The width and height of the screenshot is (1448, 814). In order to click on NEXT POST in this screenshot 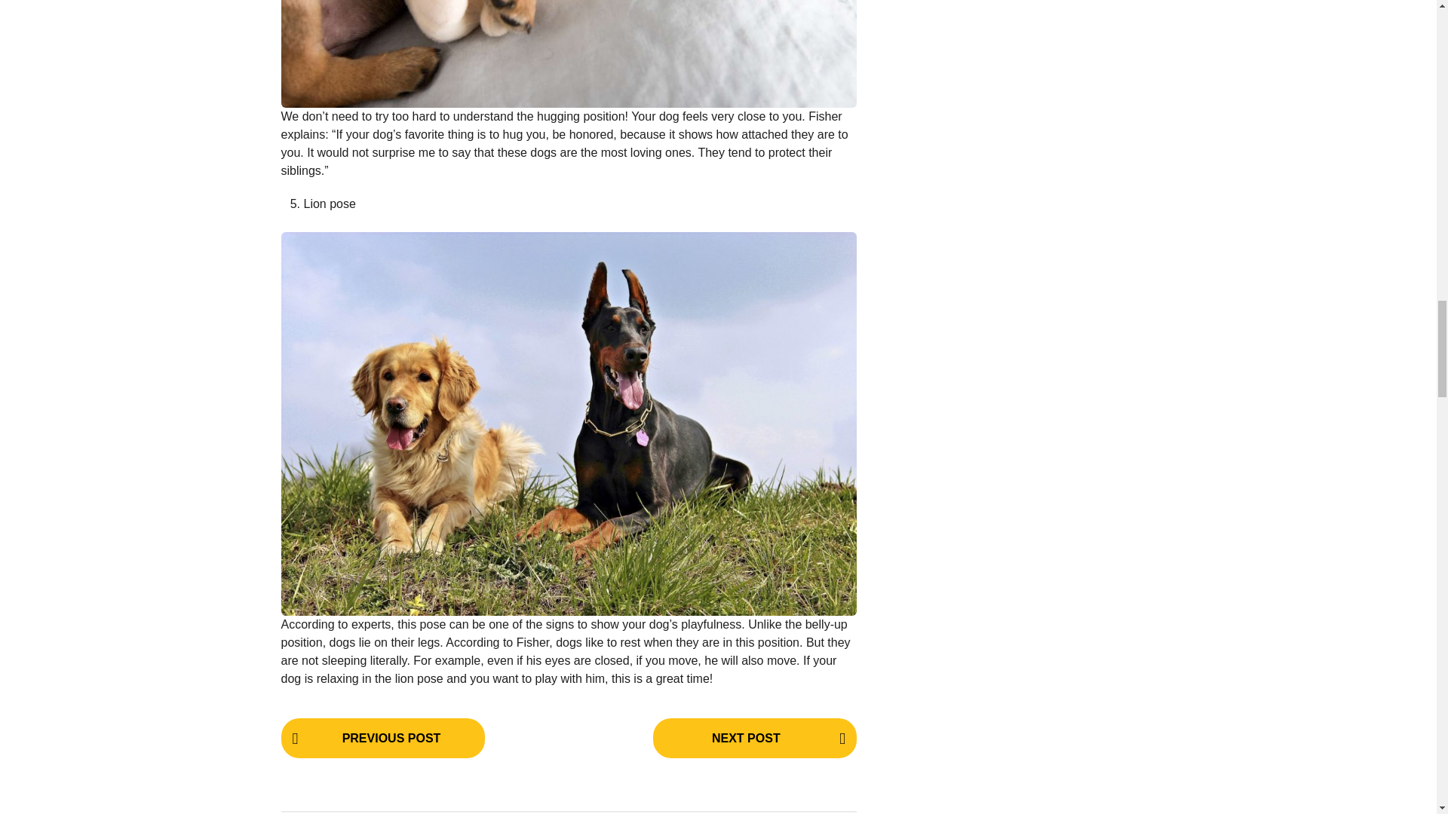, I will do `click(754, 737)`.